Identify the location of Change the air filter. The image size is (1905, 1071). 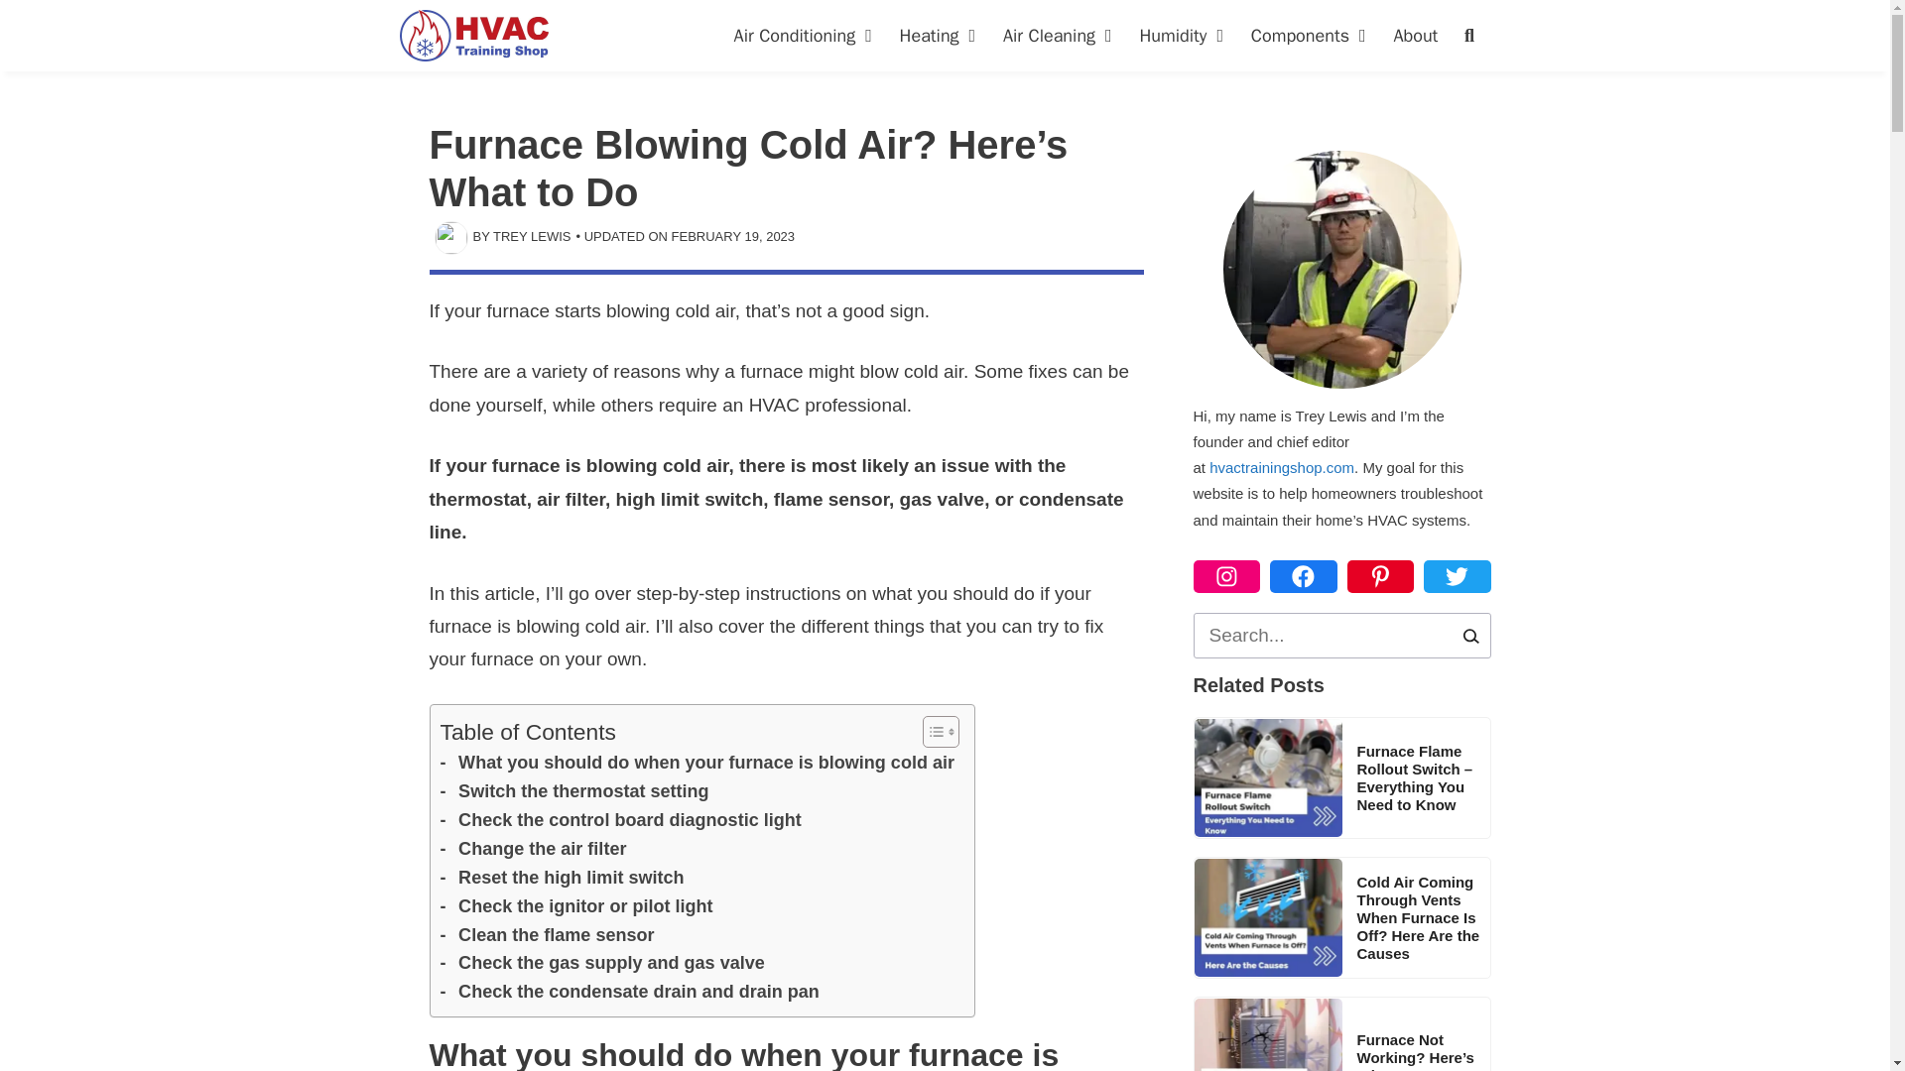
(533, 849).